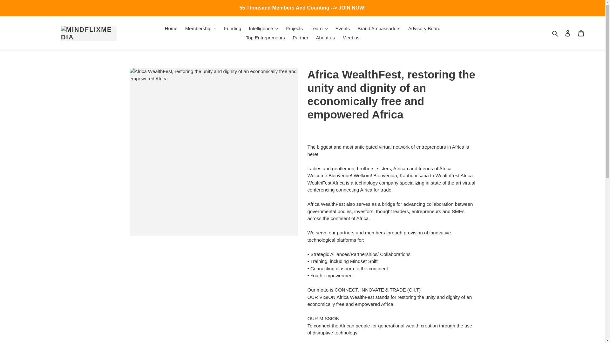  I want to click on Learn, so click(319, 29).